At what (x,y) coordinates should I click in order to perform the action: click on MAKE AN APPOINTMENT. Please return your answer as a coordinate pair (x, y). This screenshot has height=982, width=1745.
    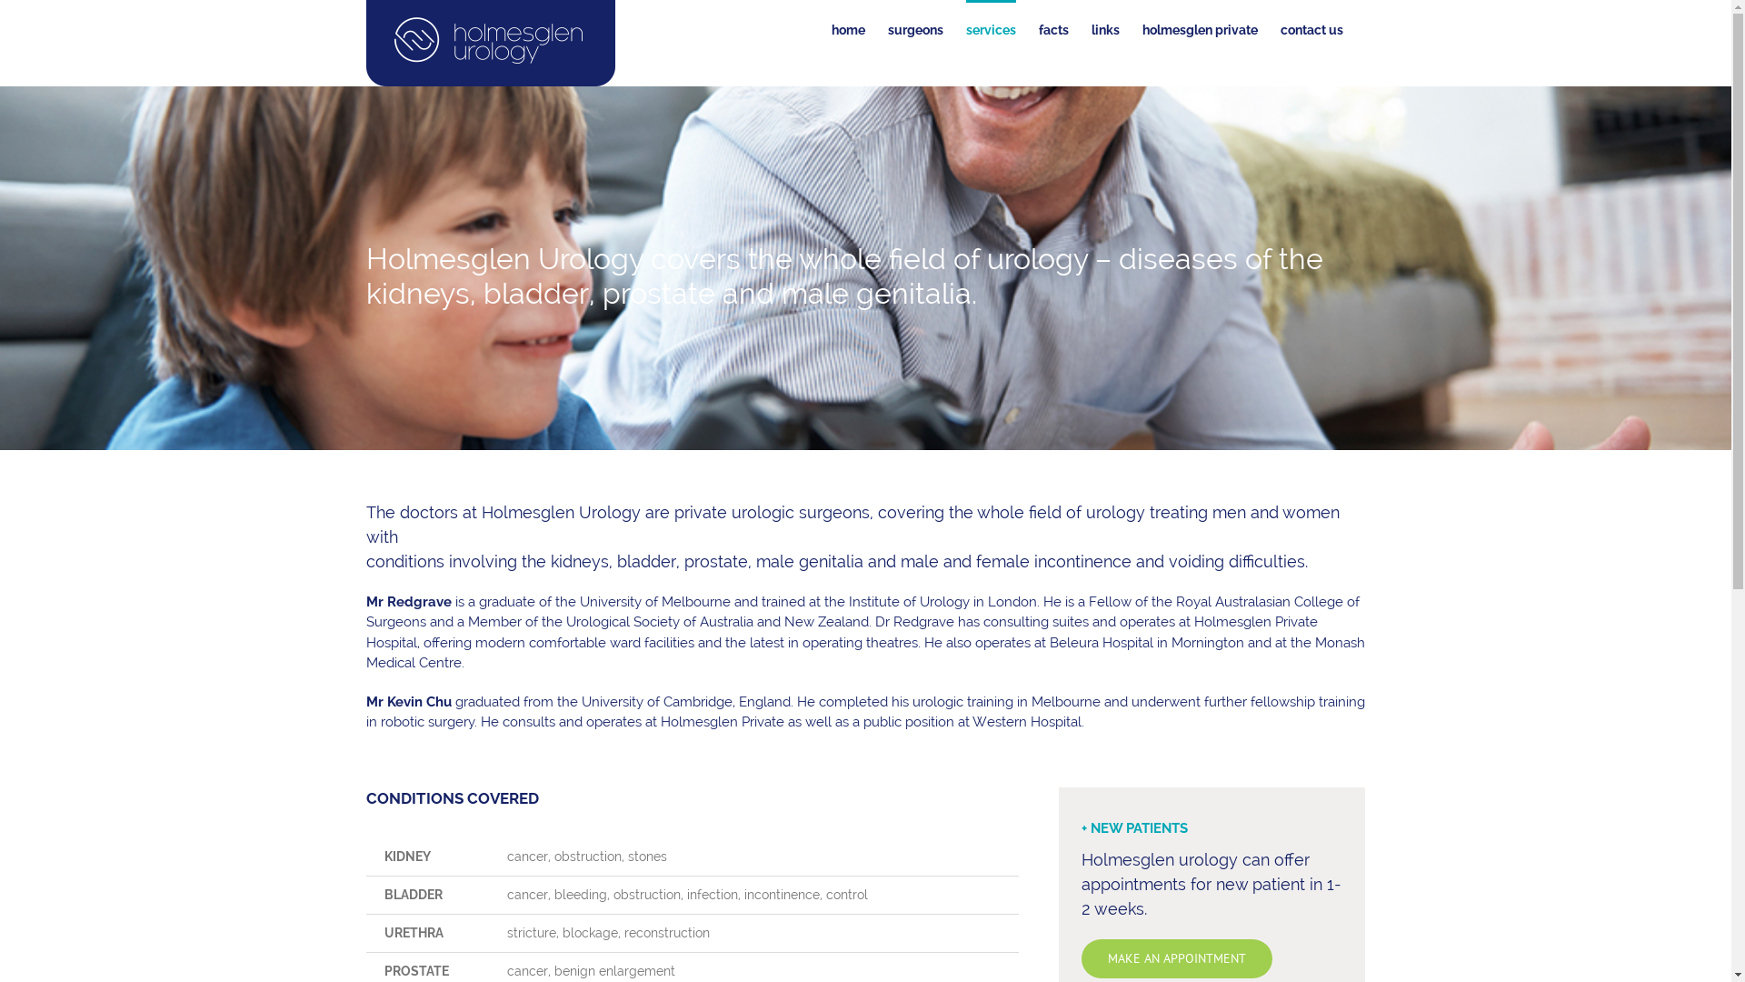
    Looking at the image, I should click on (1177, 958).